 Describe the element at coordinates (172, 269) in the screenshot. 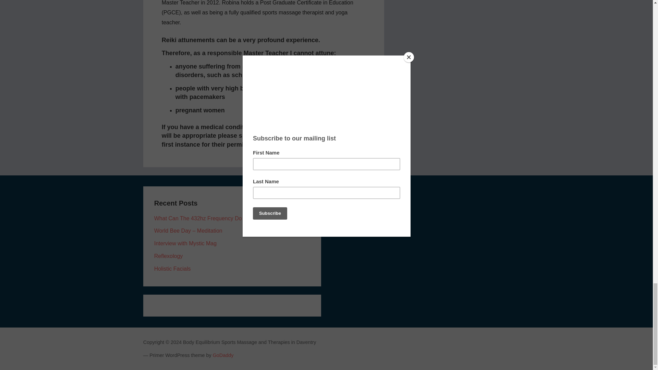

I see `Holistic Facials` at that location.